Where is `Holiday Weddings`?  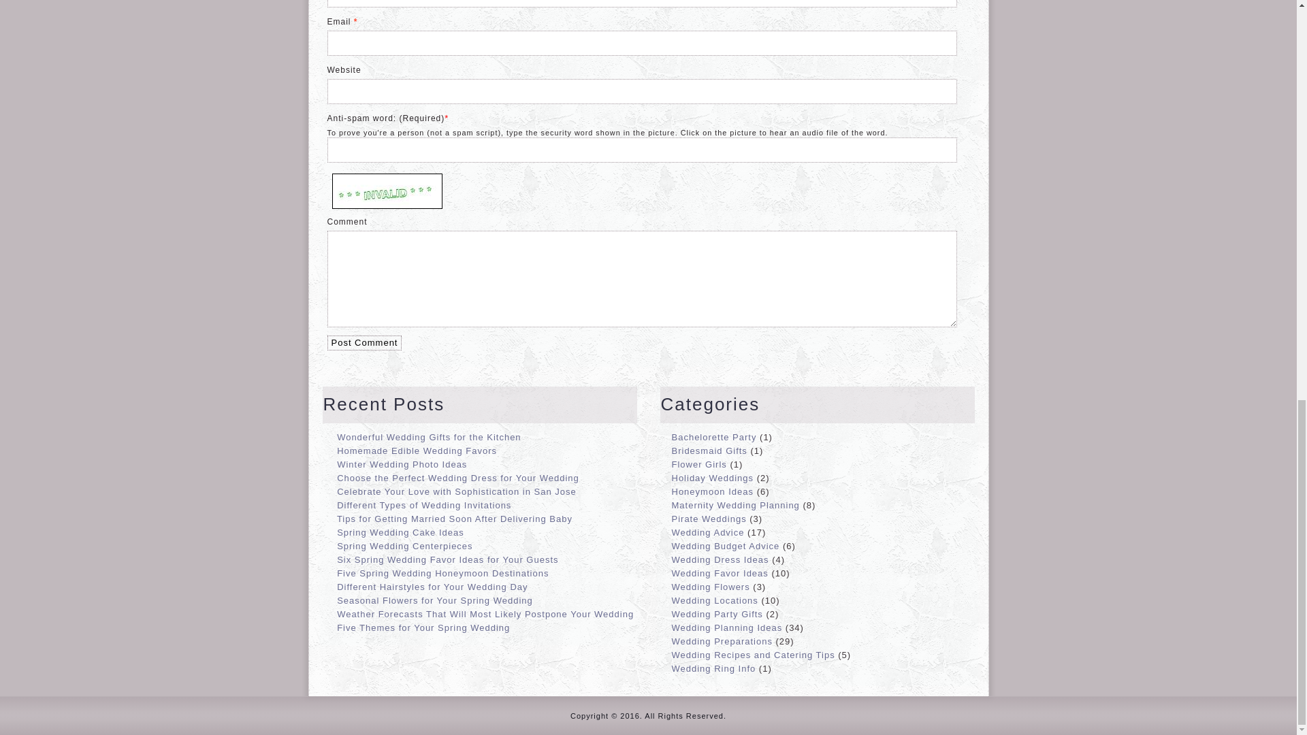
Holiday Weddings is located at coordinates (712, 478).